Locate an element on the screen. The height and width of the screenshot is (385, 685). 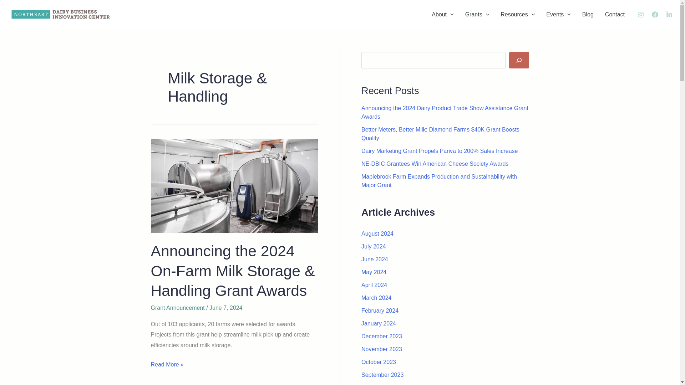
About is located at coordinates (442, 14).